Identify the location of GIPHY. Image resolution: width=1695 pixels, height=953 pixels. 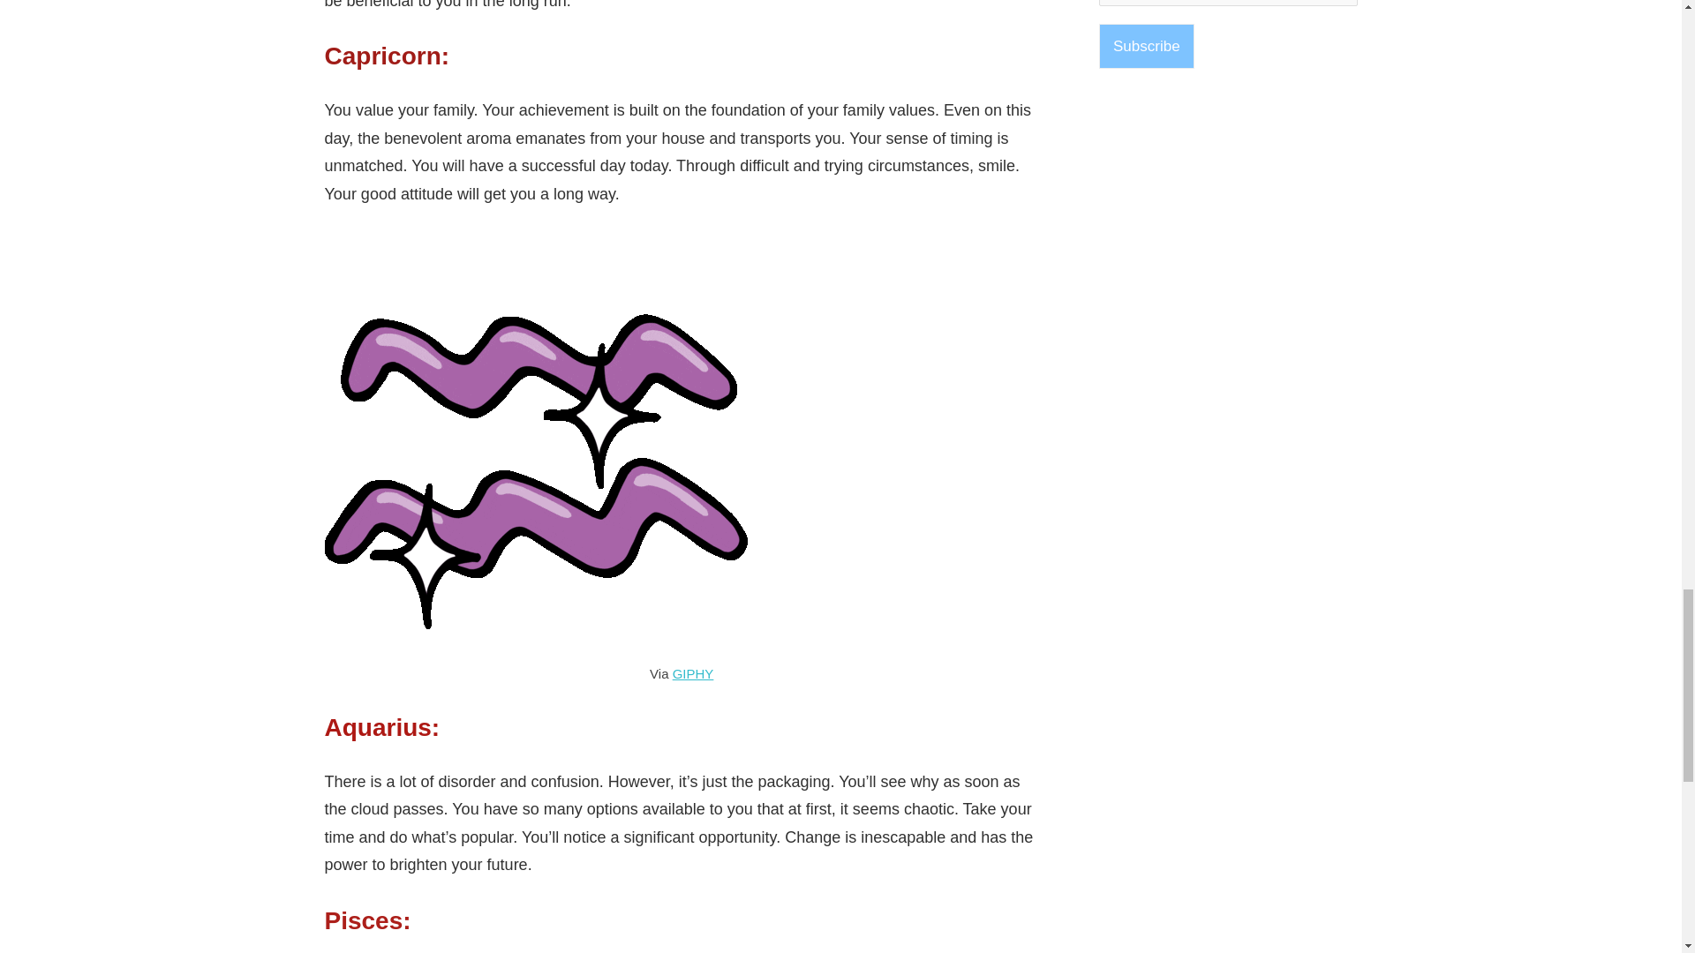
(693, 673).